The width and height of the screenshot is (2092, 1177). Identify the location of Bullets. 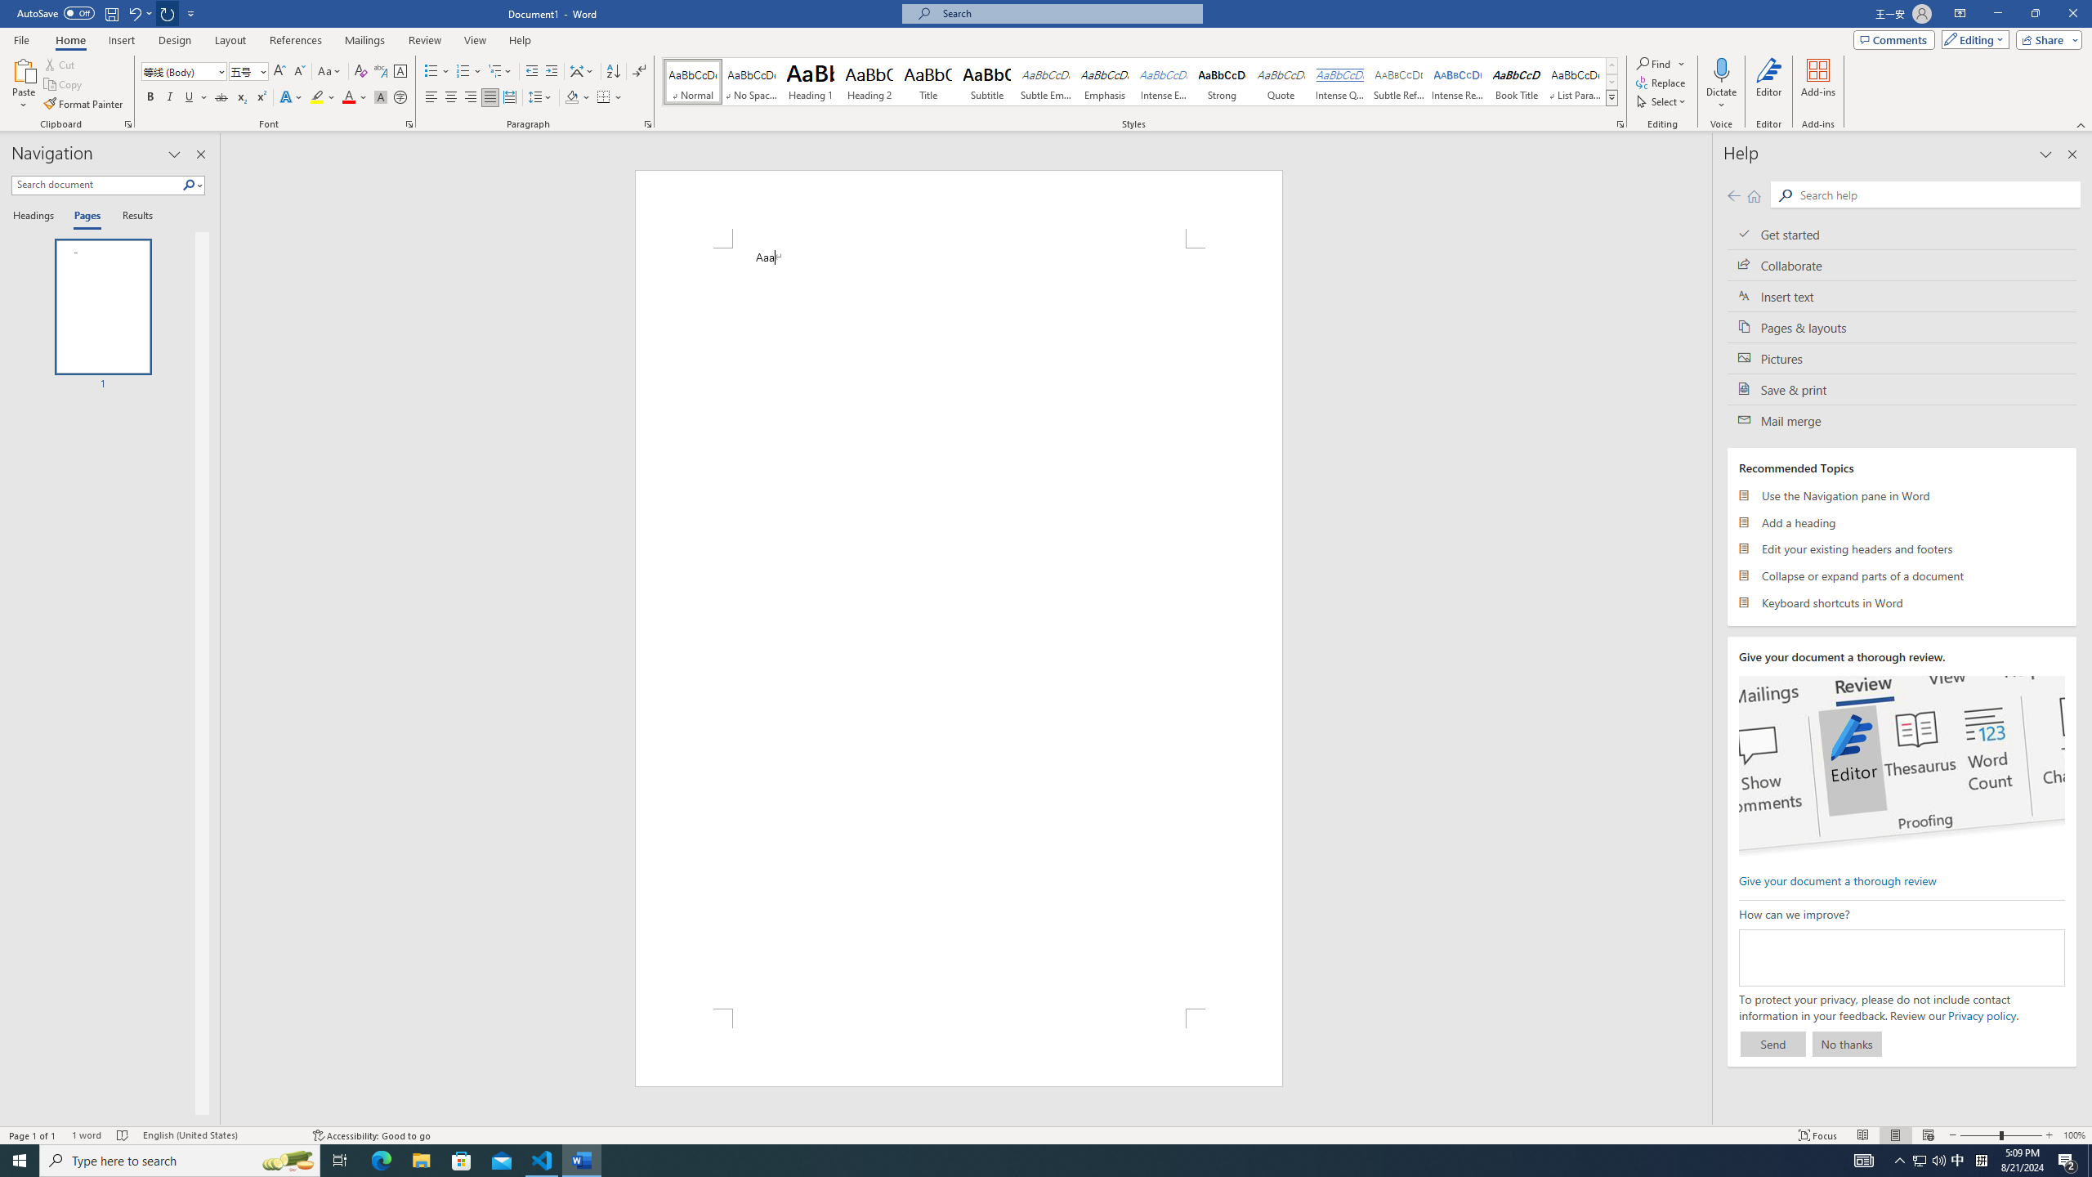
(431, 72).